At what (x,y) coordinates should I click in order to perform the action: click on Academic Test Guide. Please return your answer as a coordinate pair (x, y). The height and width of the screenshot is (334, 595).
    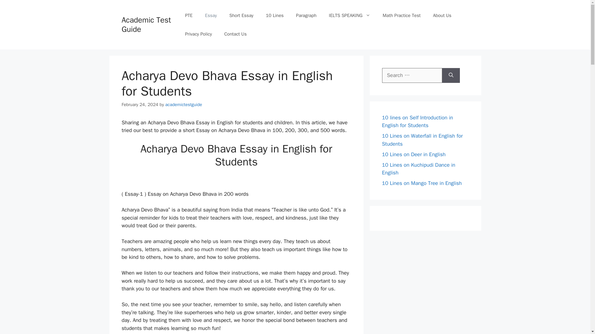
    Looking at the image, I should click on (146, 24).